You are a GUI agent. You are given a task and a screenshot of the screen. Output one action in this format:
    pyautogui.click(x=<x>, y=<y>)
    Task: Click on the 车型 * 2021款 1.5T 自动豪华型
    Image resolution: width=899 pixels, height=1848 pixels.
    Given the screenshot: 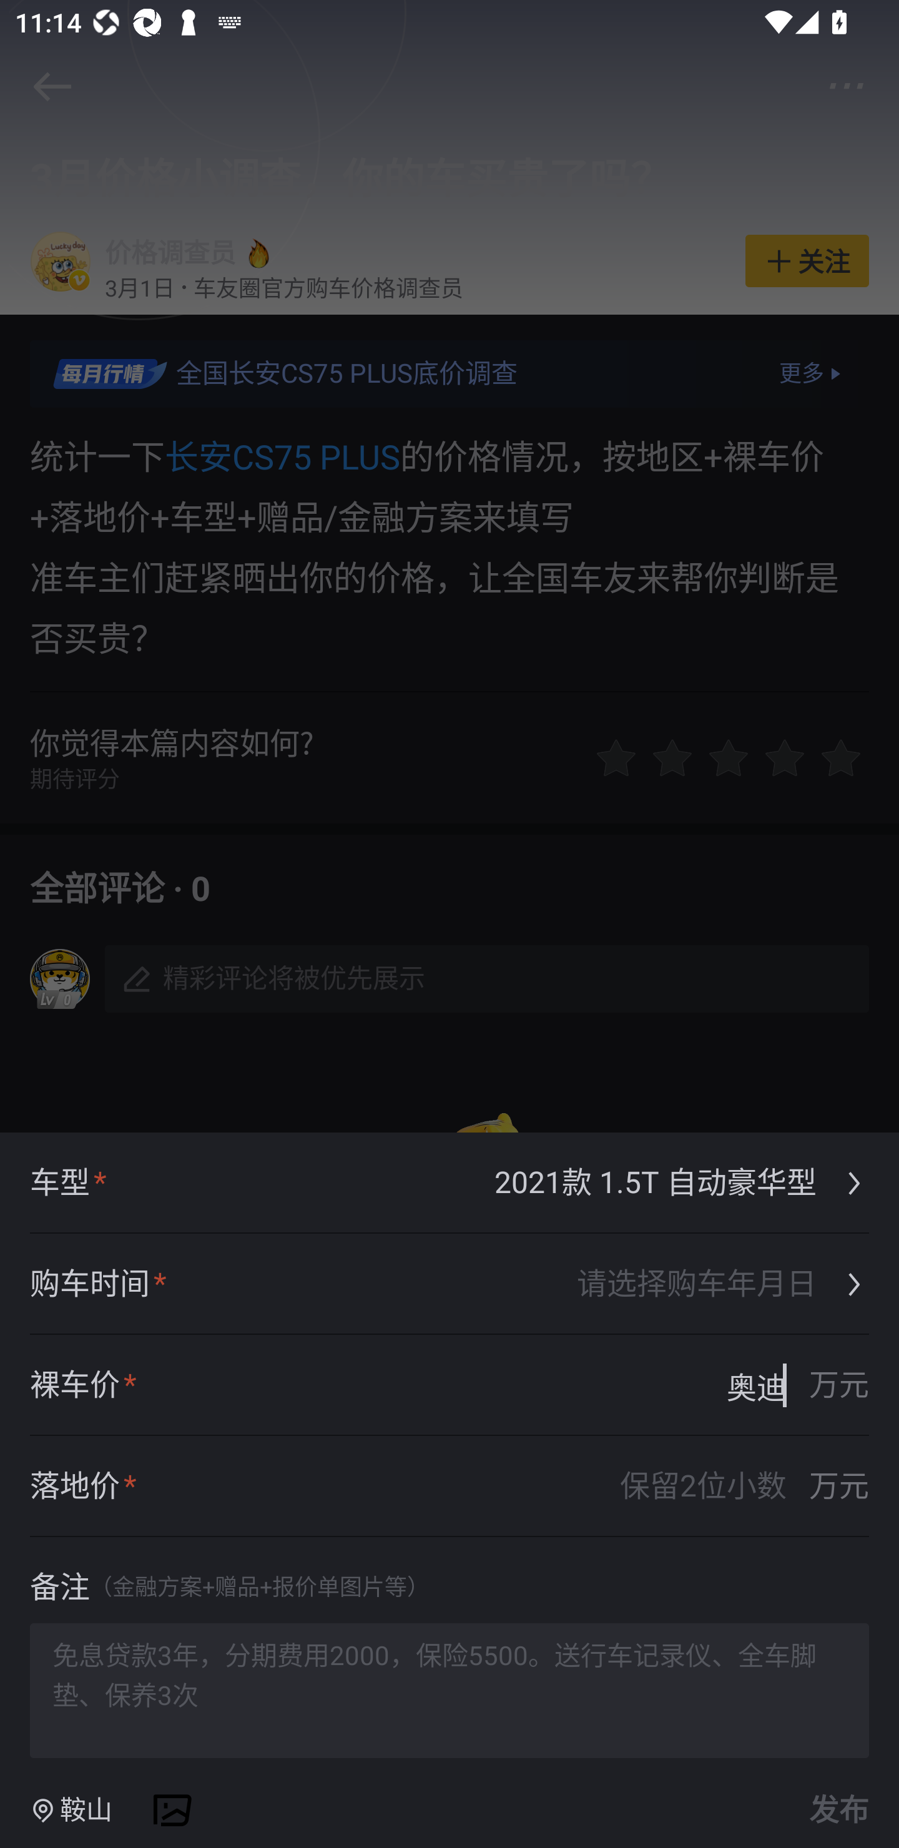 What is the action you would take?
    pyautogui.click(x=449, y=1184)
    